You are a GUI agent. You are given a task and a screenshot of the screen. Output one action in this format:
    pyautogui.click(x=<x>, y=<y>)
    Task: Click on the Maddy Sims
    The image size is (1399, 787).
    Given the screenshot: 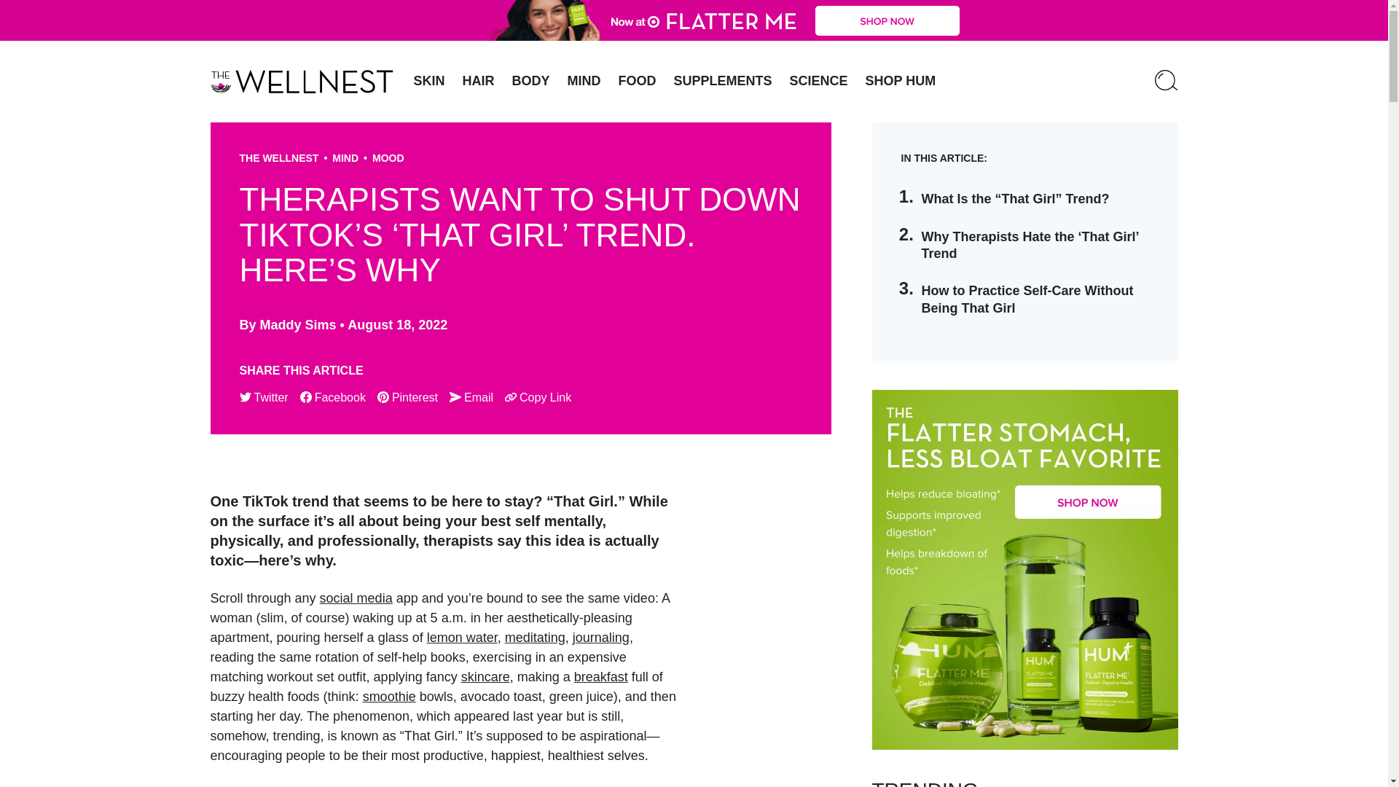 What is the action you would take?
    pyautogui.click(x=299, y=325)
    